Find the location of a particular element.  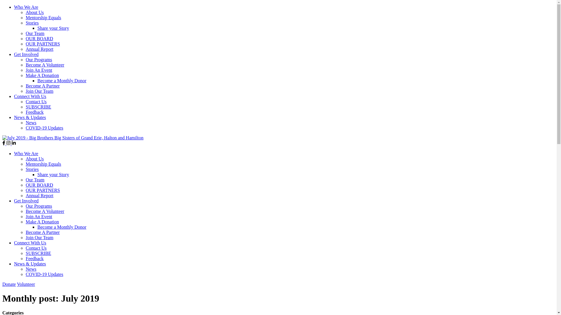

OUR BOARD is located at coordinates (39, 185).